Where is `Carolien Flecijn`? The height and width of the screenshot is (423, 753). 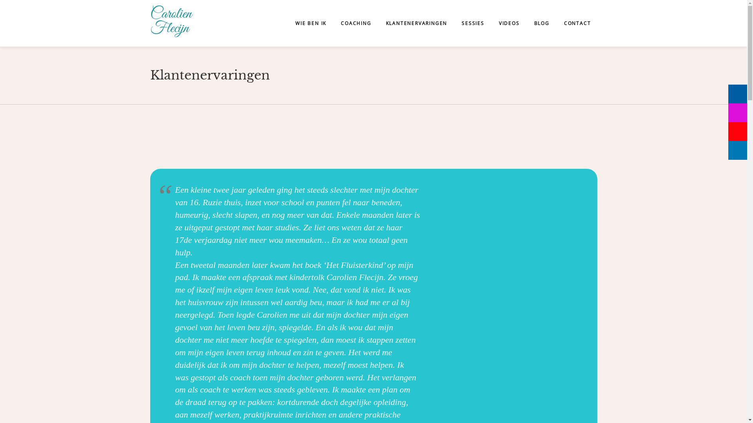 Carolien Flecijn is located at coordinates (175, 23).